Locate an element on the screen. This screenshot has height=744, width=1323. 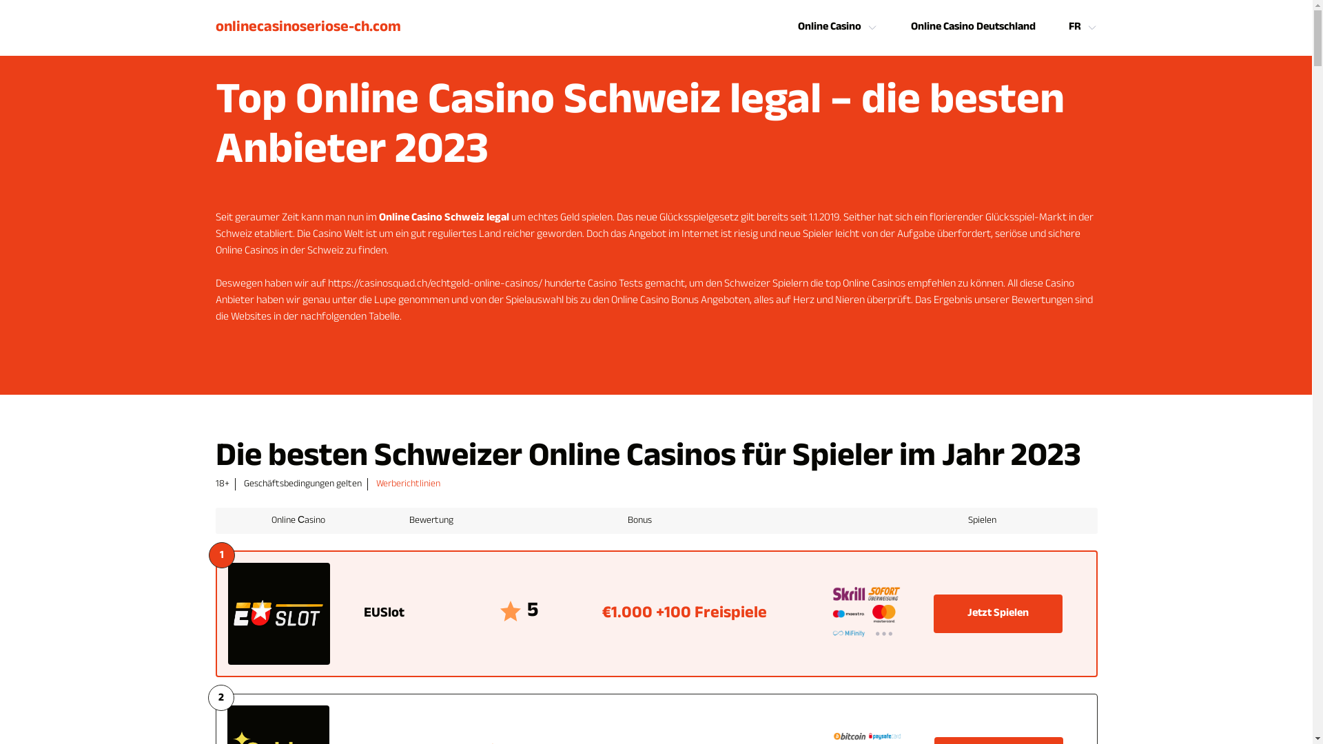
Werberichtlinien is located at coordinates (408, 484).